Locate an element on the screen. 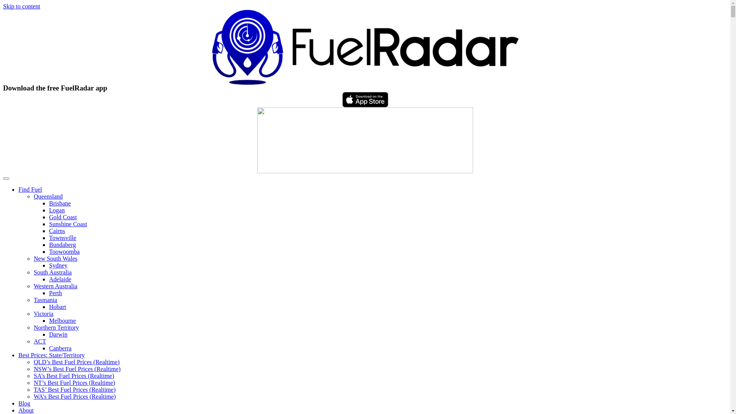 The height and width of the screenshot is (414, 736). Victoria is located at coordinates (44, 314).